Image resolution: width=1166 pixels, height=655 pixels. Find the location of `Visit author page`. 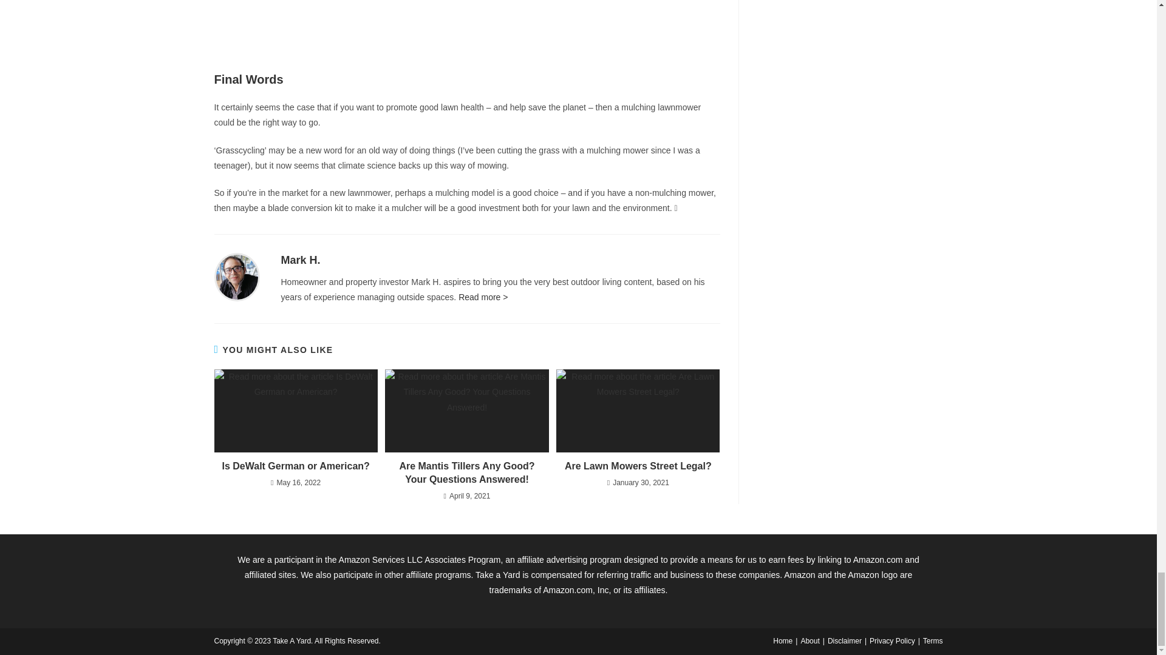

Visit author page is located at coordinates (236, 277).